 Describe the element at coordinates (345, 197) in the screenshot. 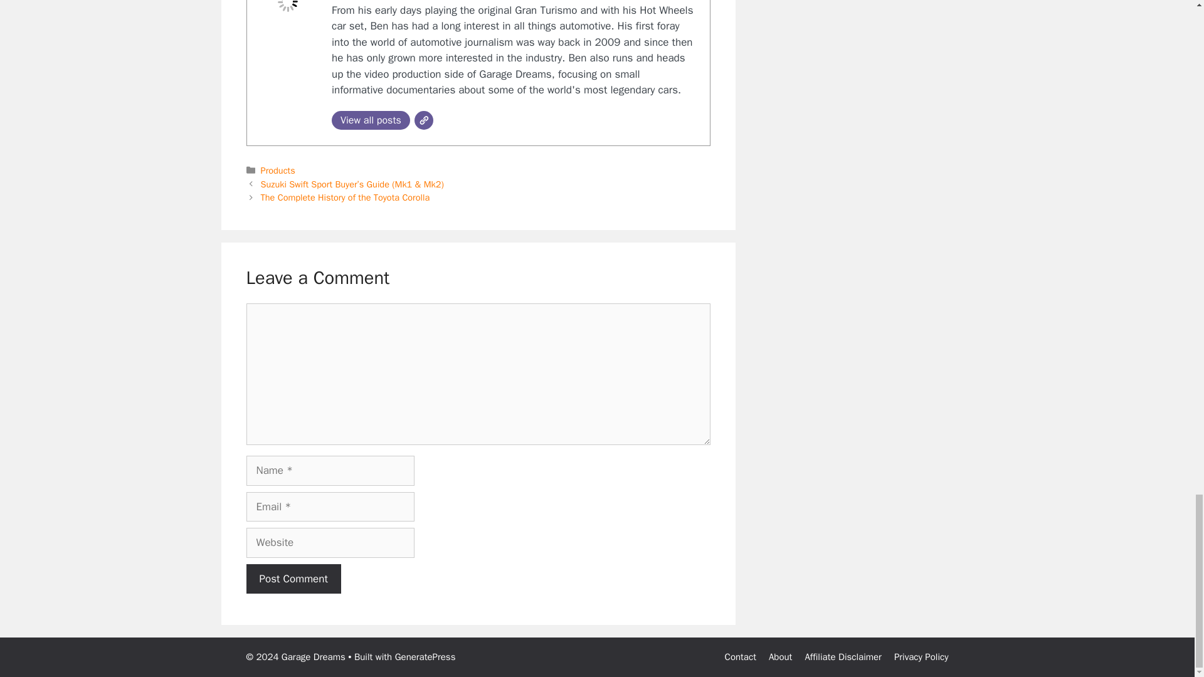

I see `The Complete History of the Toyota Corolla` at that location.